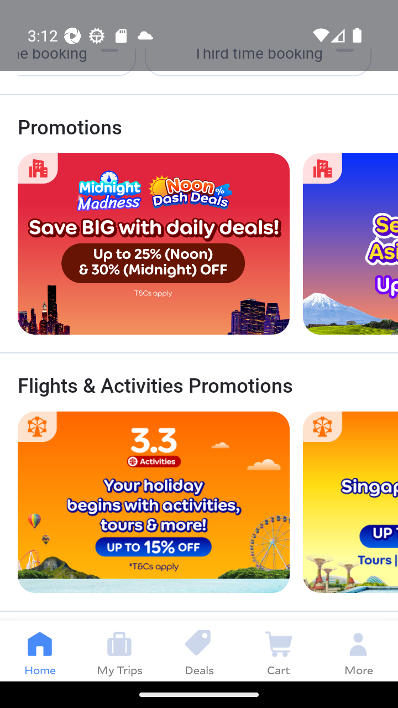 The height and width of the screenshot is (708, 398). I want to click on Home, so click(40, 650).